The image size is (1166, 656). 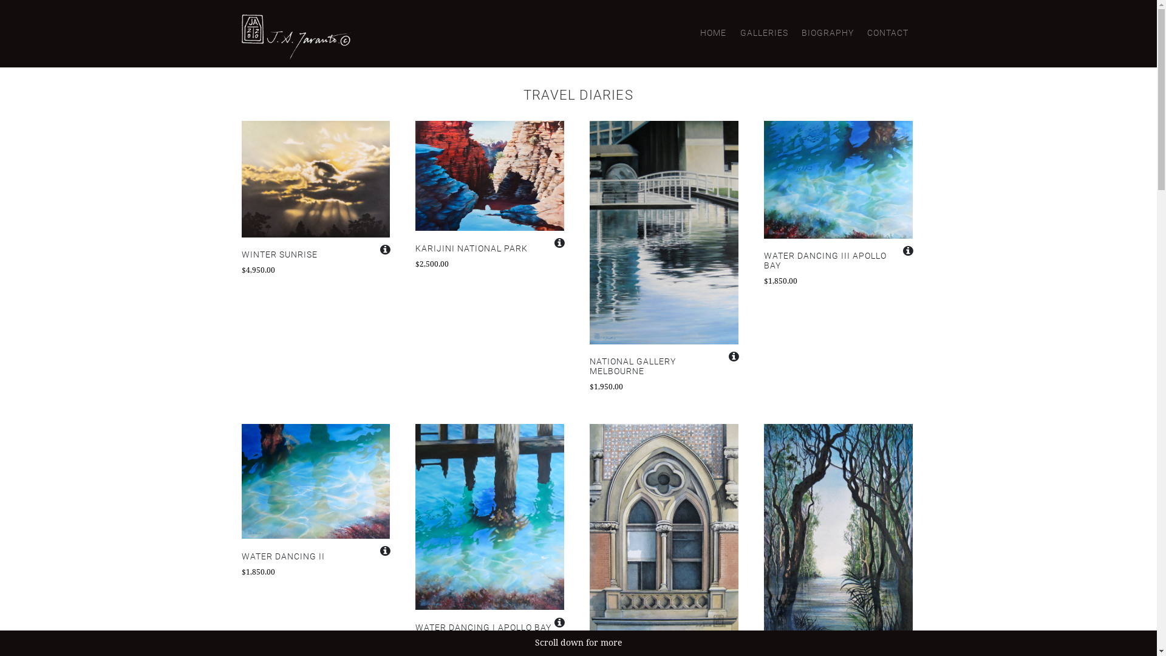 What do you see at coordinates (838, 261) in the screenshot?
I see `WATER DANCING III APOLLO BAY` at bounding box center [838, 261].